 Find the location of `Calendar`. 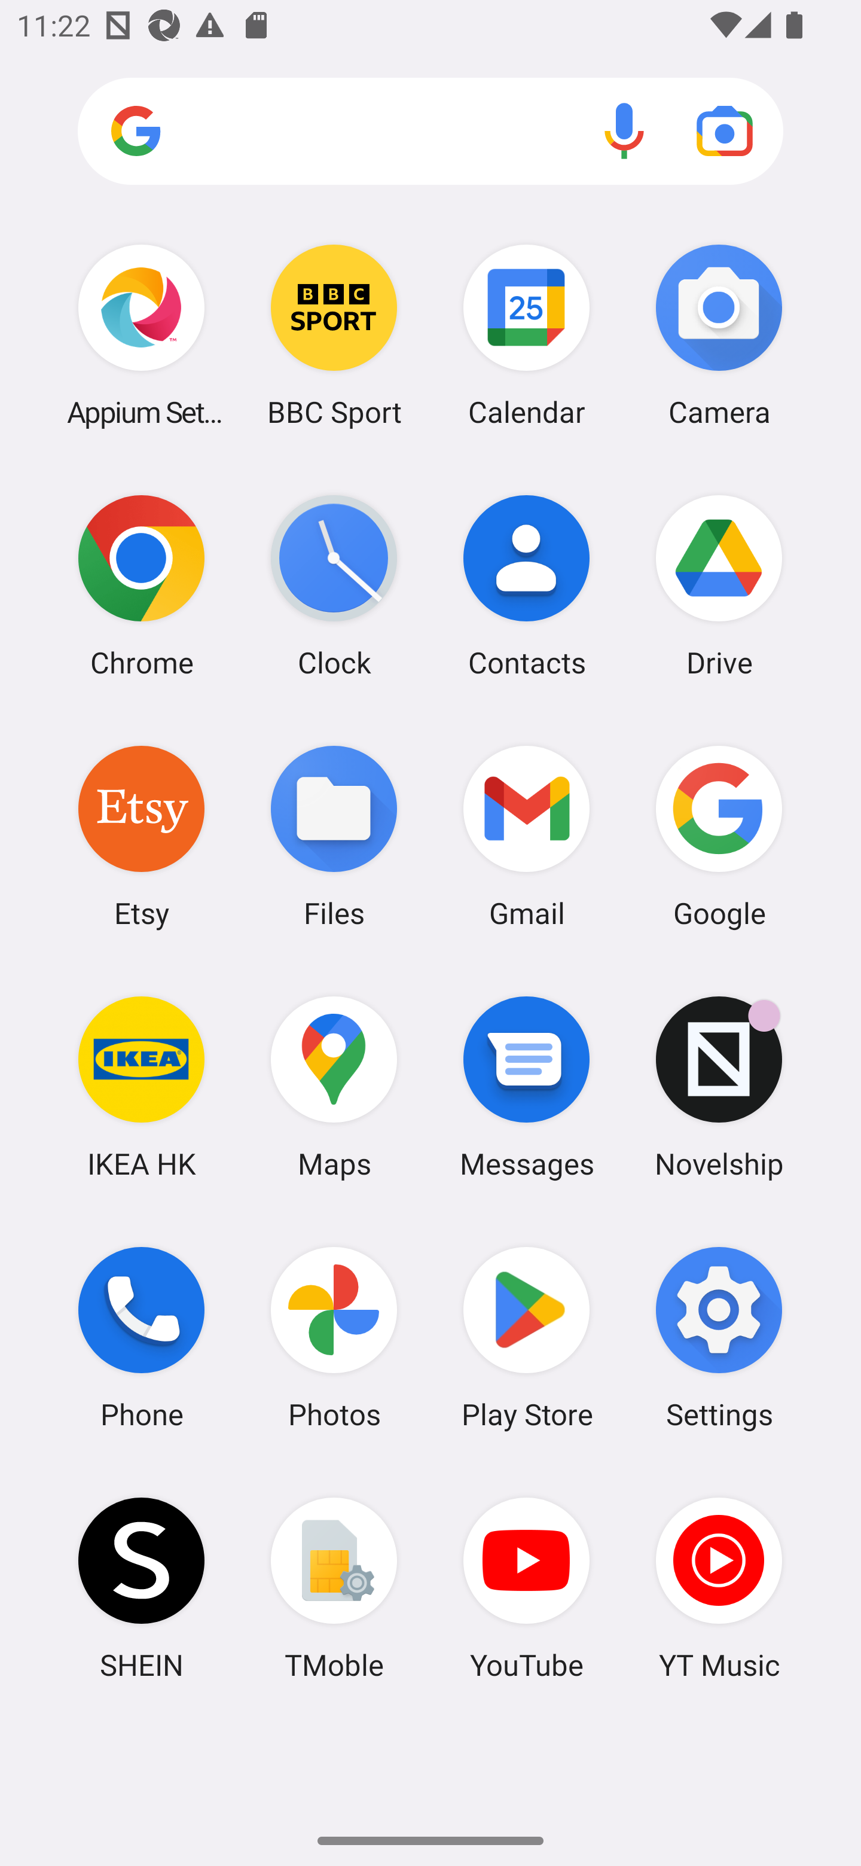

Calendar is located at coordinates (527, 335).